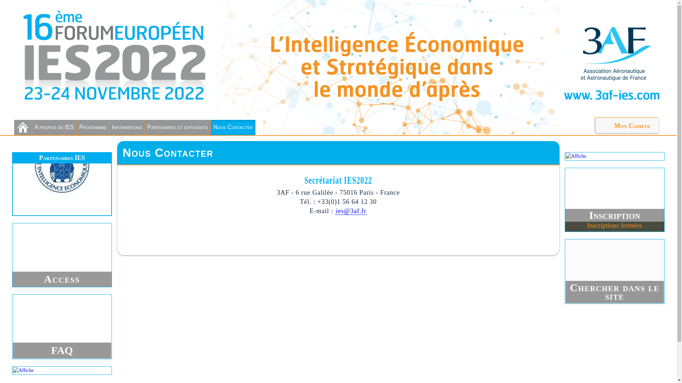 The height and width of the screenshot is (383, 682). What do you see at coordinates (351, 211) in the screenshot?
I see `ies@3af.fr` at bounding box center [351, 211].